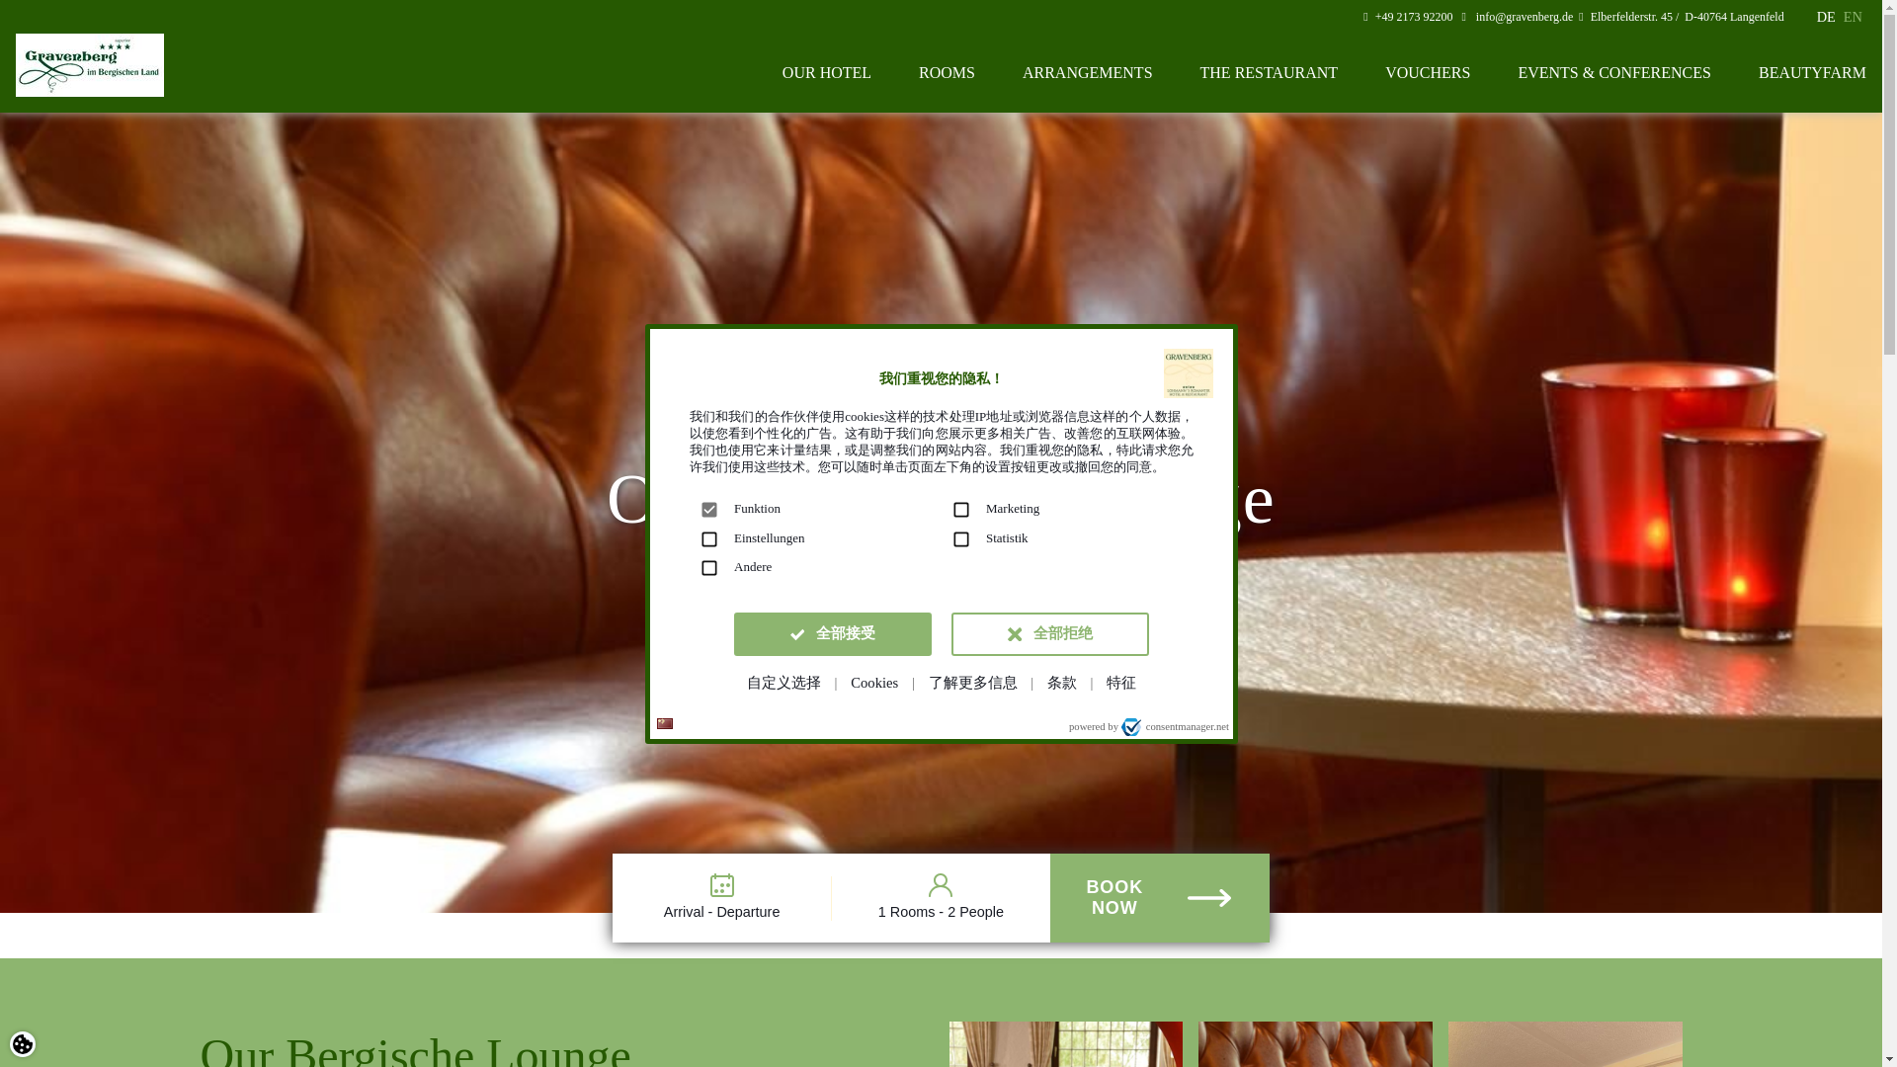  What do you see at coordinates (1427, 73) in the screenshot?
I see `VOUCHERS` at bounding box center [1427, 73].